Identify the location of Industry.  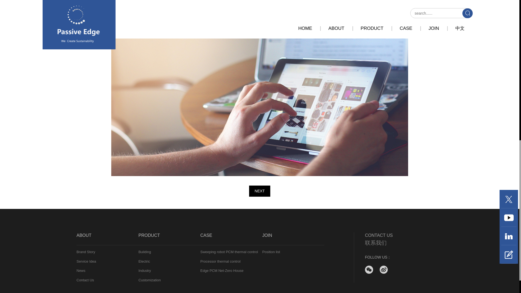
(169, 271).